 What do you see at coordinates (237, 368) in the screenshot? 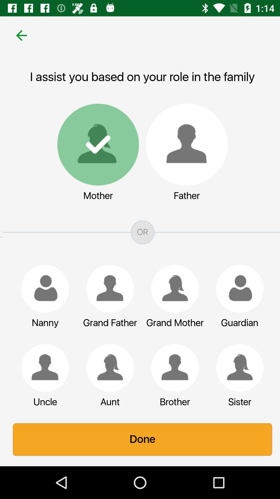
I see `select sister` at bounding box center [237, 368].